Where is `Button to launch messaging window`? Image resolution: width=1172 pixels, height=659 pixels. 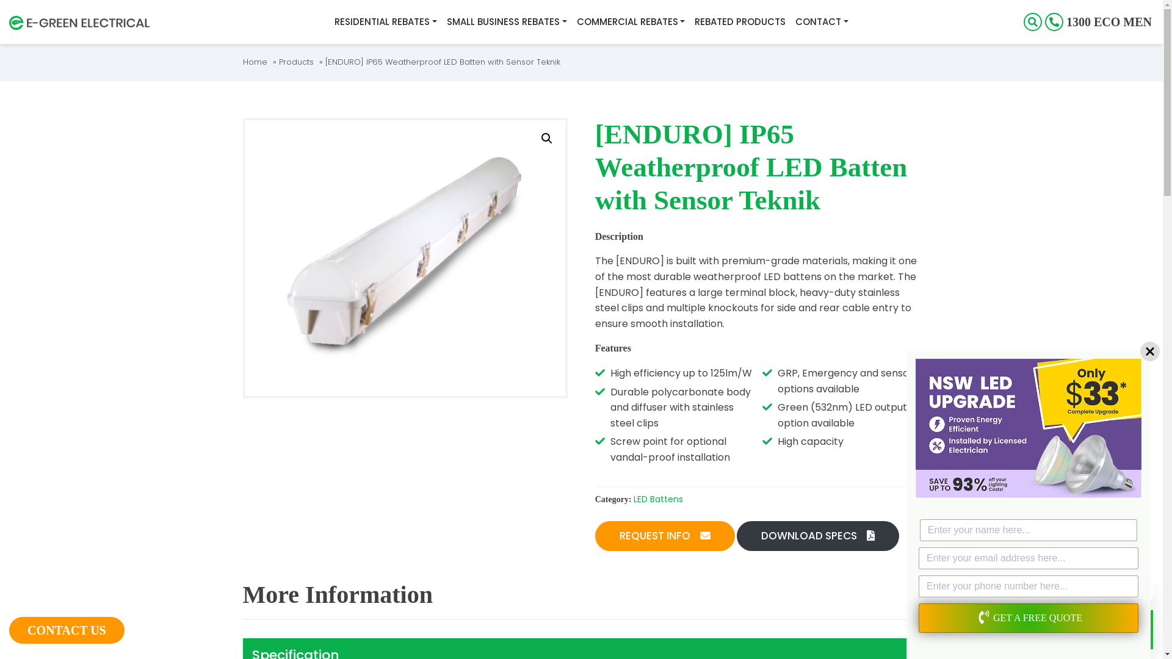 Button to launch messaging window is located at coordinates (1134, 630).